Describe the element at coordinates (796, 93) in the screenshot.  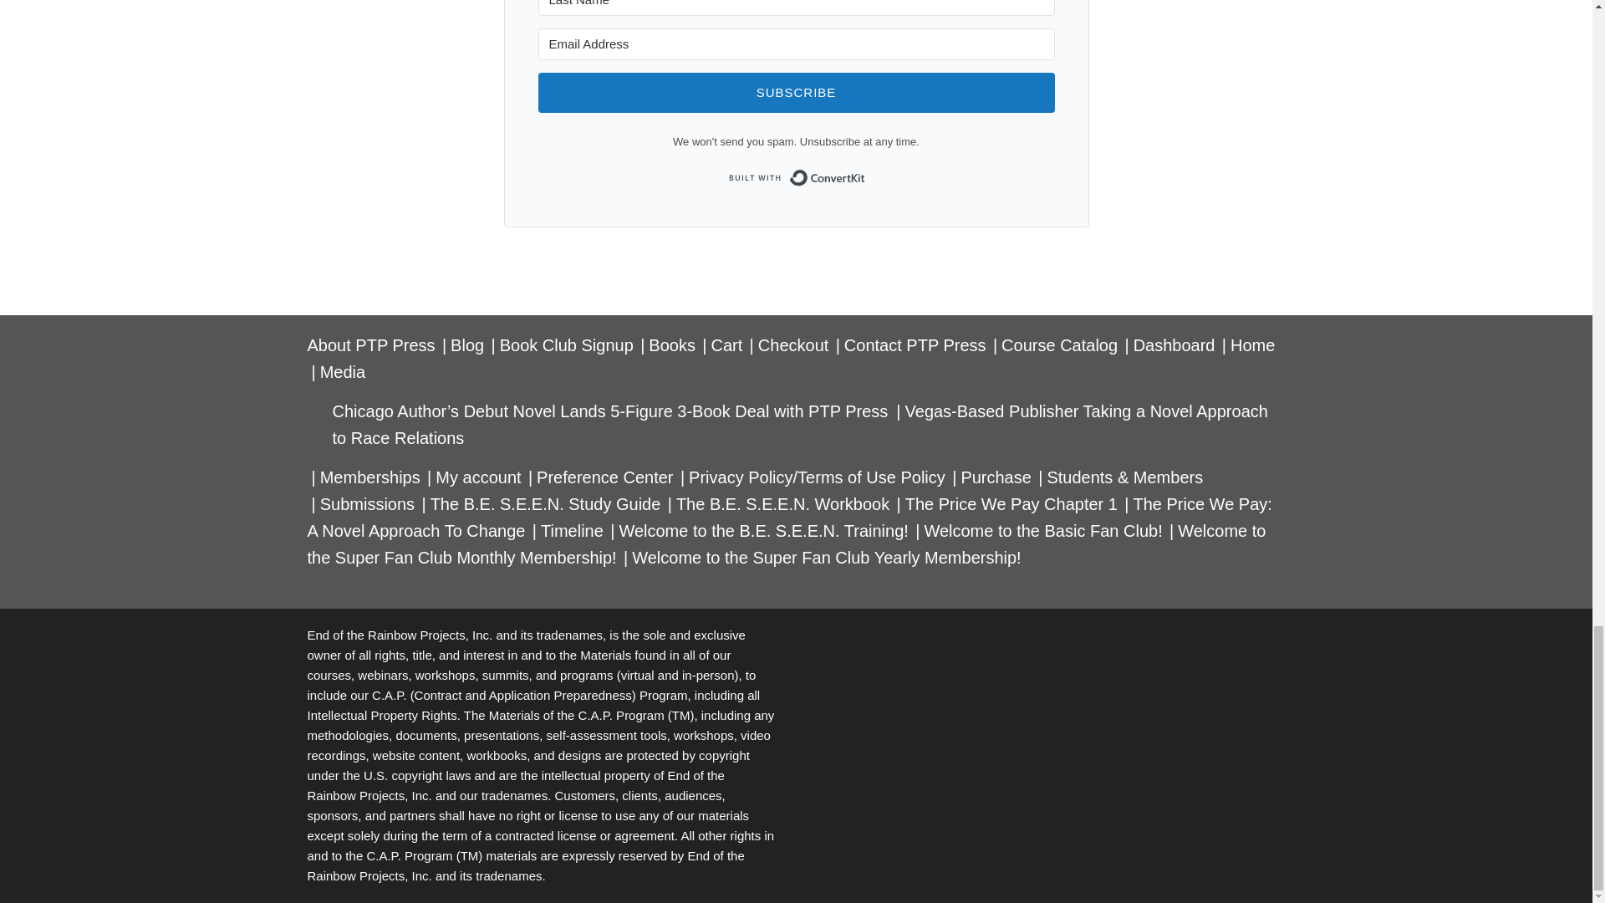
I see `SUBSCRIBE` at that location.